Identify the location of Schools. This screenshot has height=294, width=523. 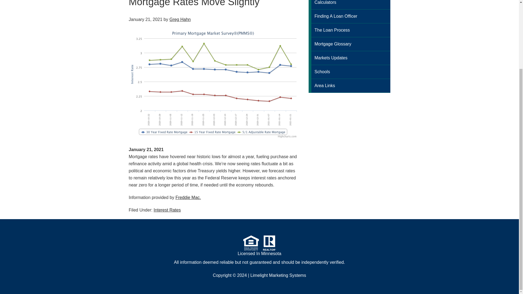
(349, 72).